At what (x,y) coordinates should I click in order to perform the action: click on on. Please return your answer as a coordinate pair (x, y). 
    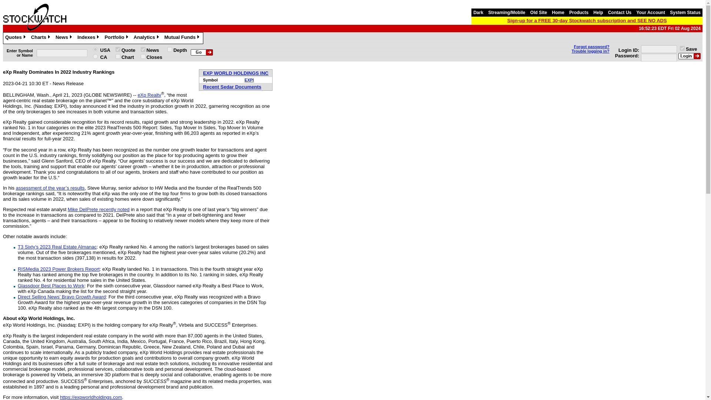
    Looking at the image, I should click on (143, 56).